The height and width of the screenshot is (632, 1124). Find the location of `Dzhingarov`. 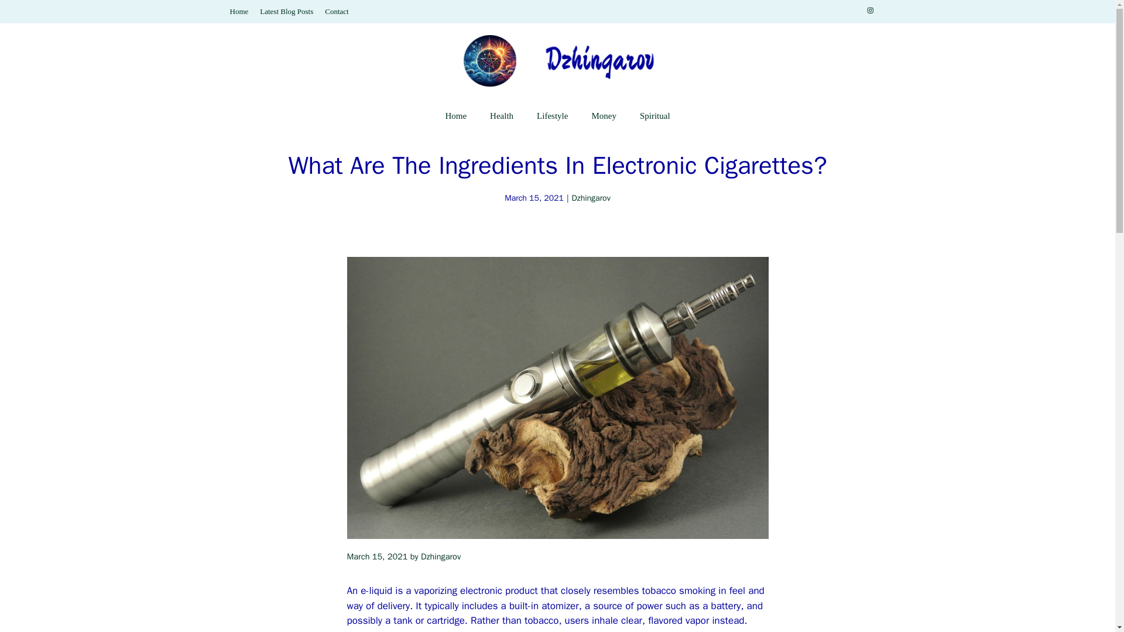

Dzhingarov is located at coordinates (591, 198).